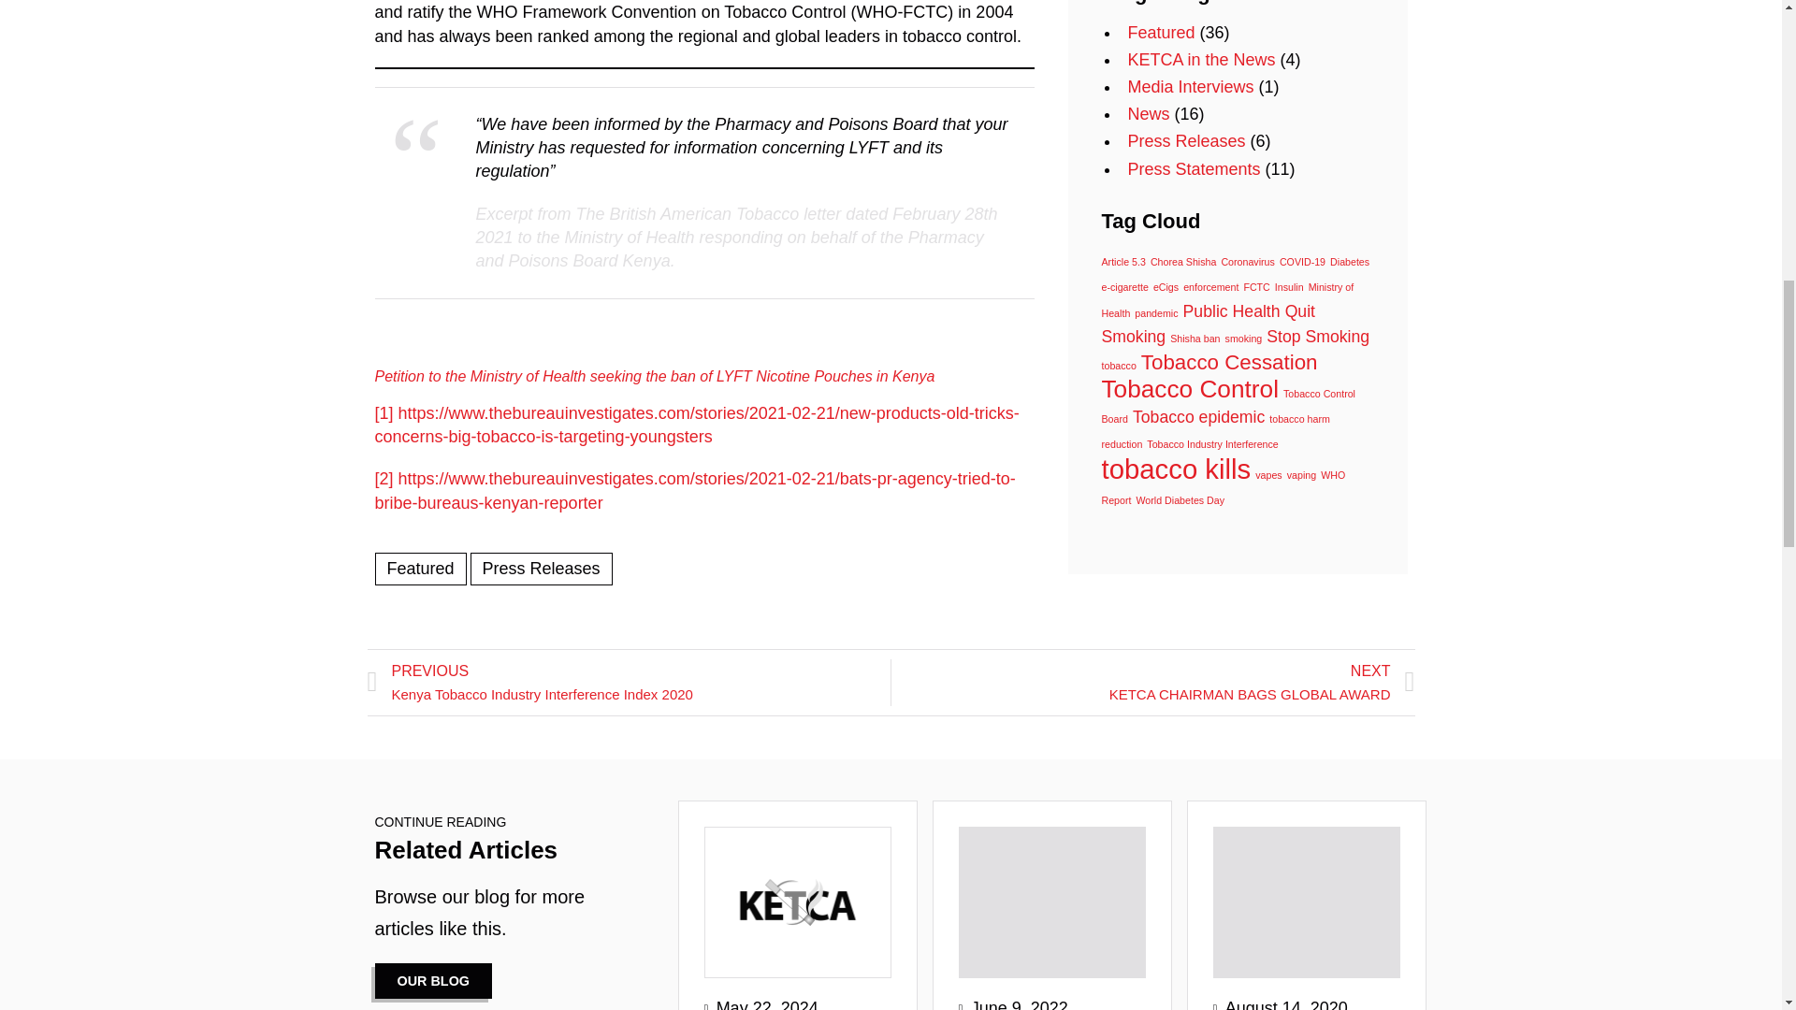 The height and width of the screenshot is (1010, 1796). Describe the element at coordinates (419, 569) in the screenshot. I see `Featured` at that location.